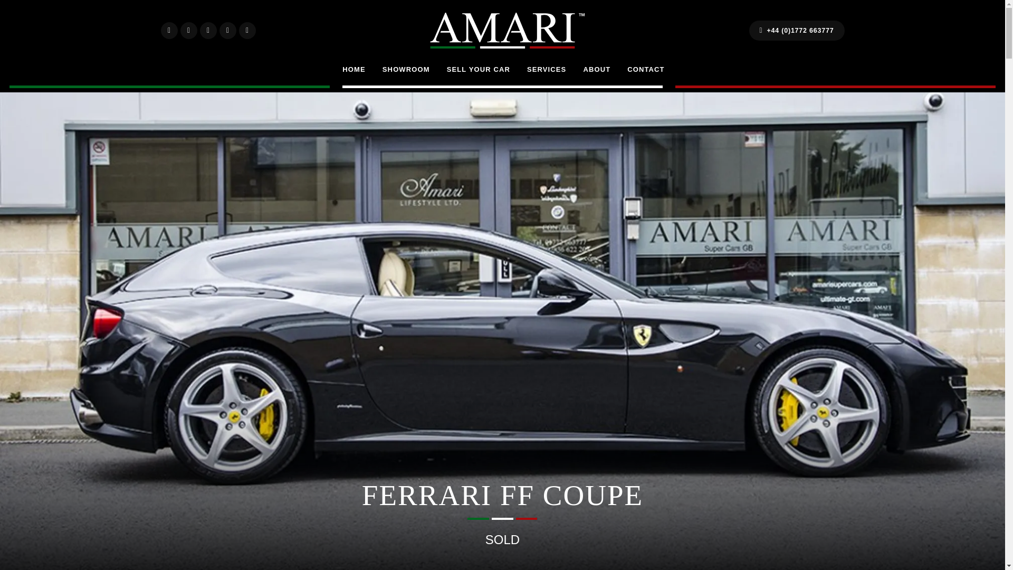  I want to click on SERVICES, so click(547, 70).